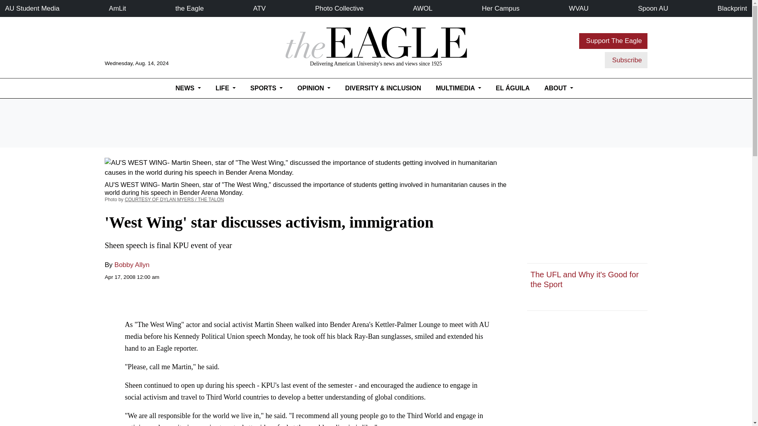 Image resolution: width=758 pixels, height=426 pixels. I want to click on Spoon AU, so click(653, 8).